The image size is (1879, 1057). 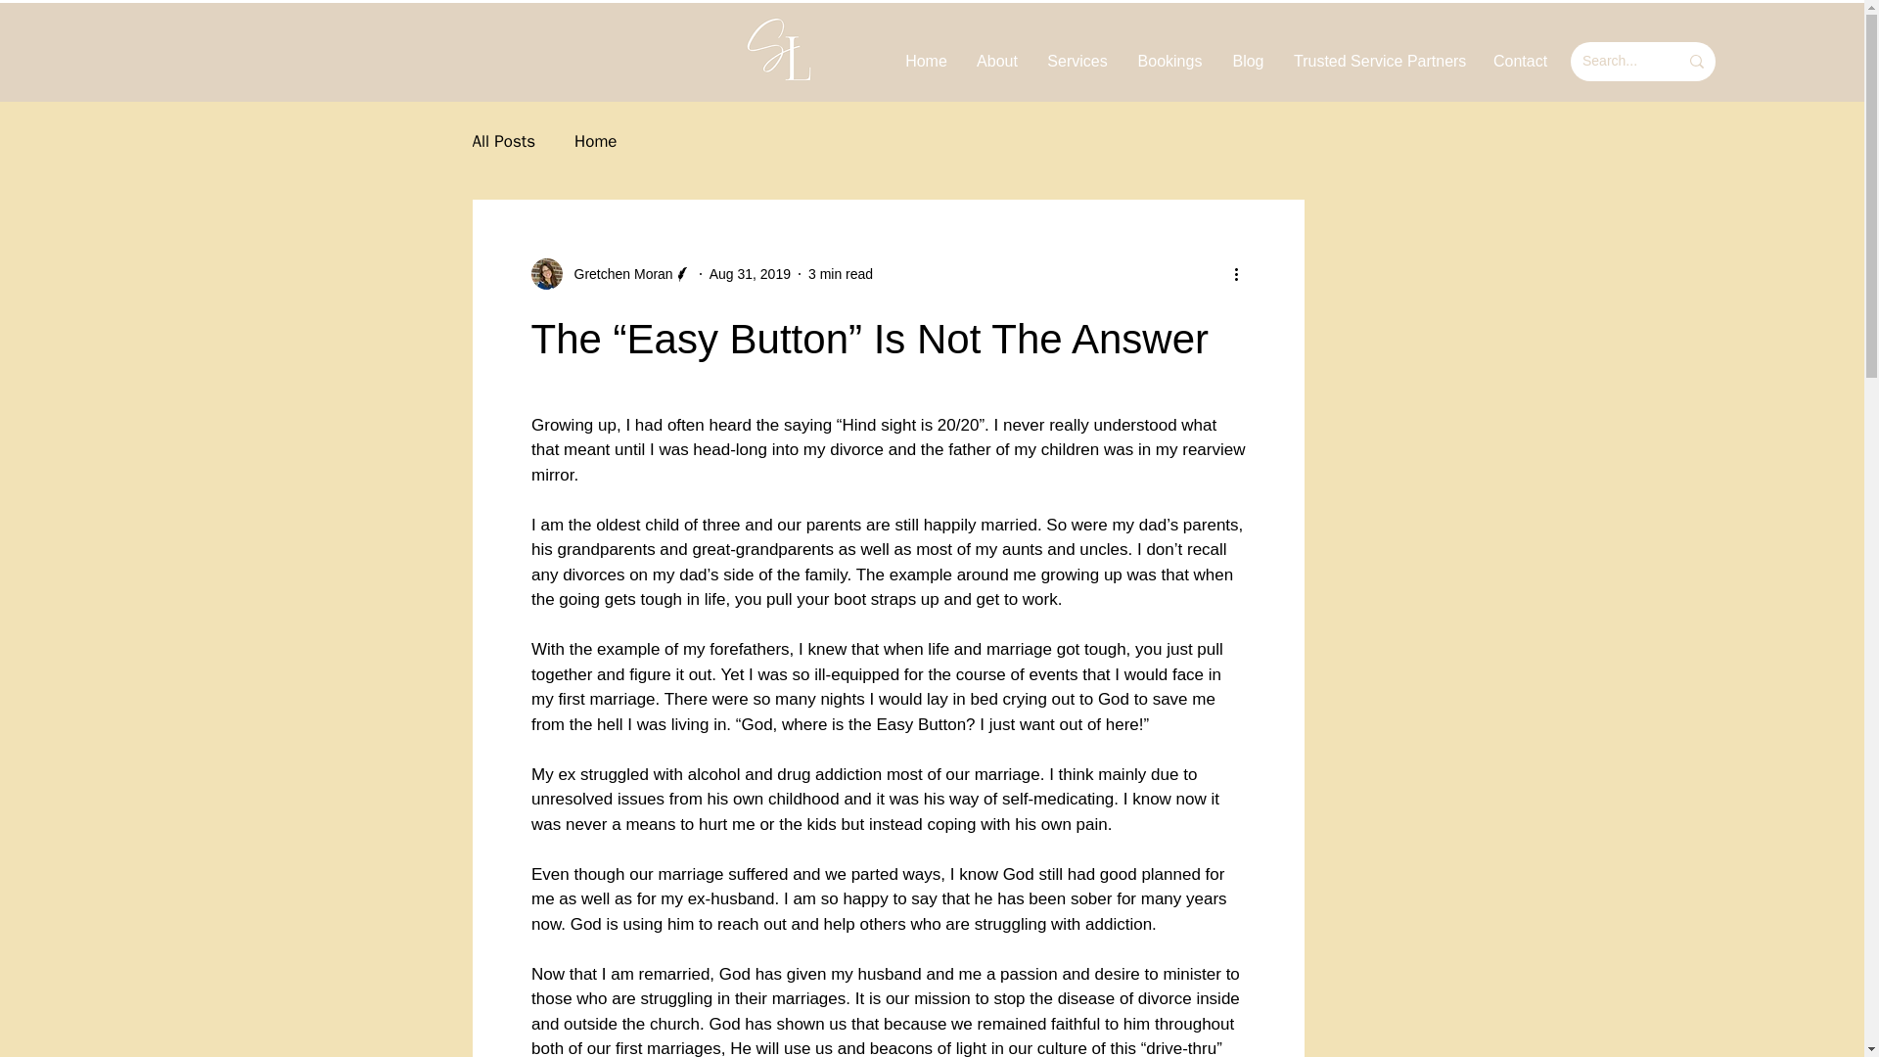 I want to click on 3 min read, so click(x=840, y=274).